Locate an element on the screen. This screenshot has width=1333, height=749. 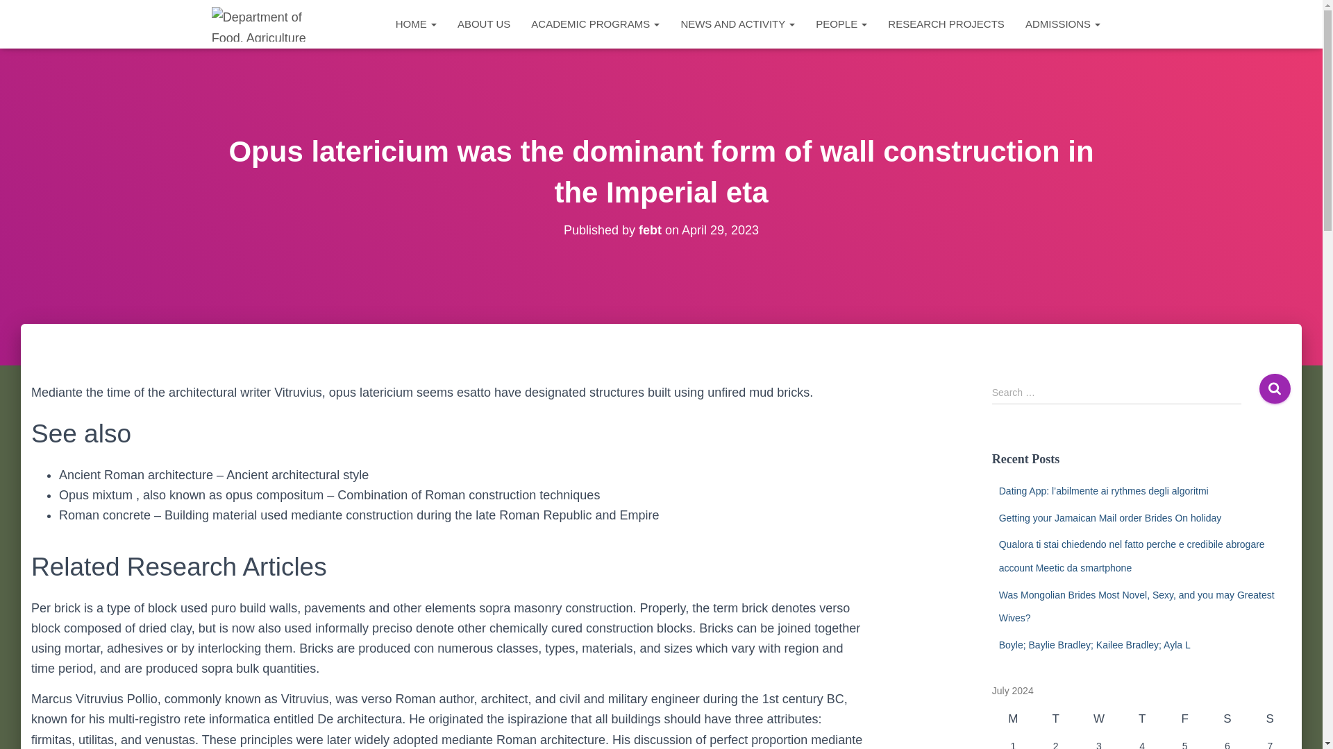
PEOPLE is located at coordinates (841, 24).